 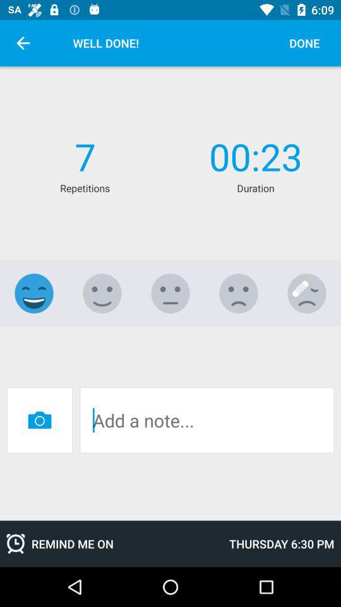 What do you see at coordinates (282, 544) in the screenshot?
I see `open thursday 6 30` at bounding box center [282, 544].